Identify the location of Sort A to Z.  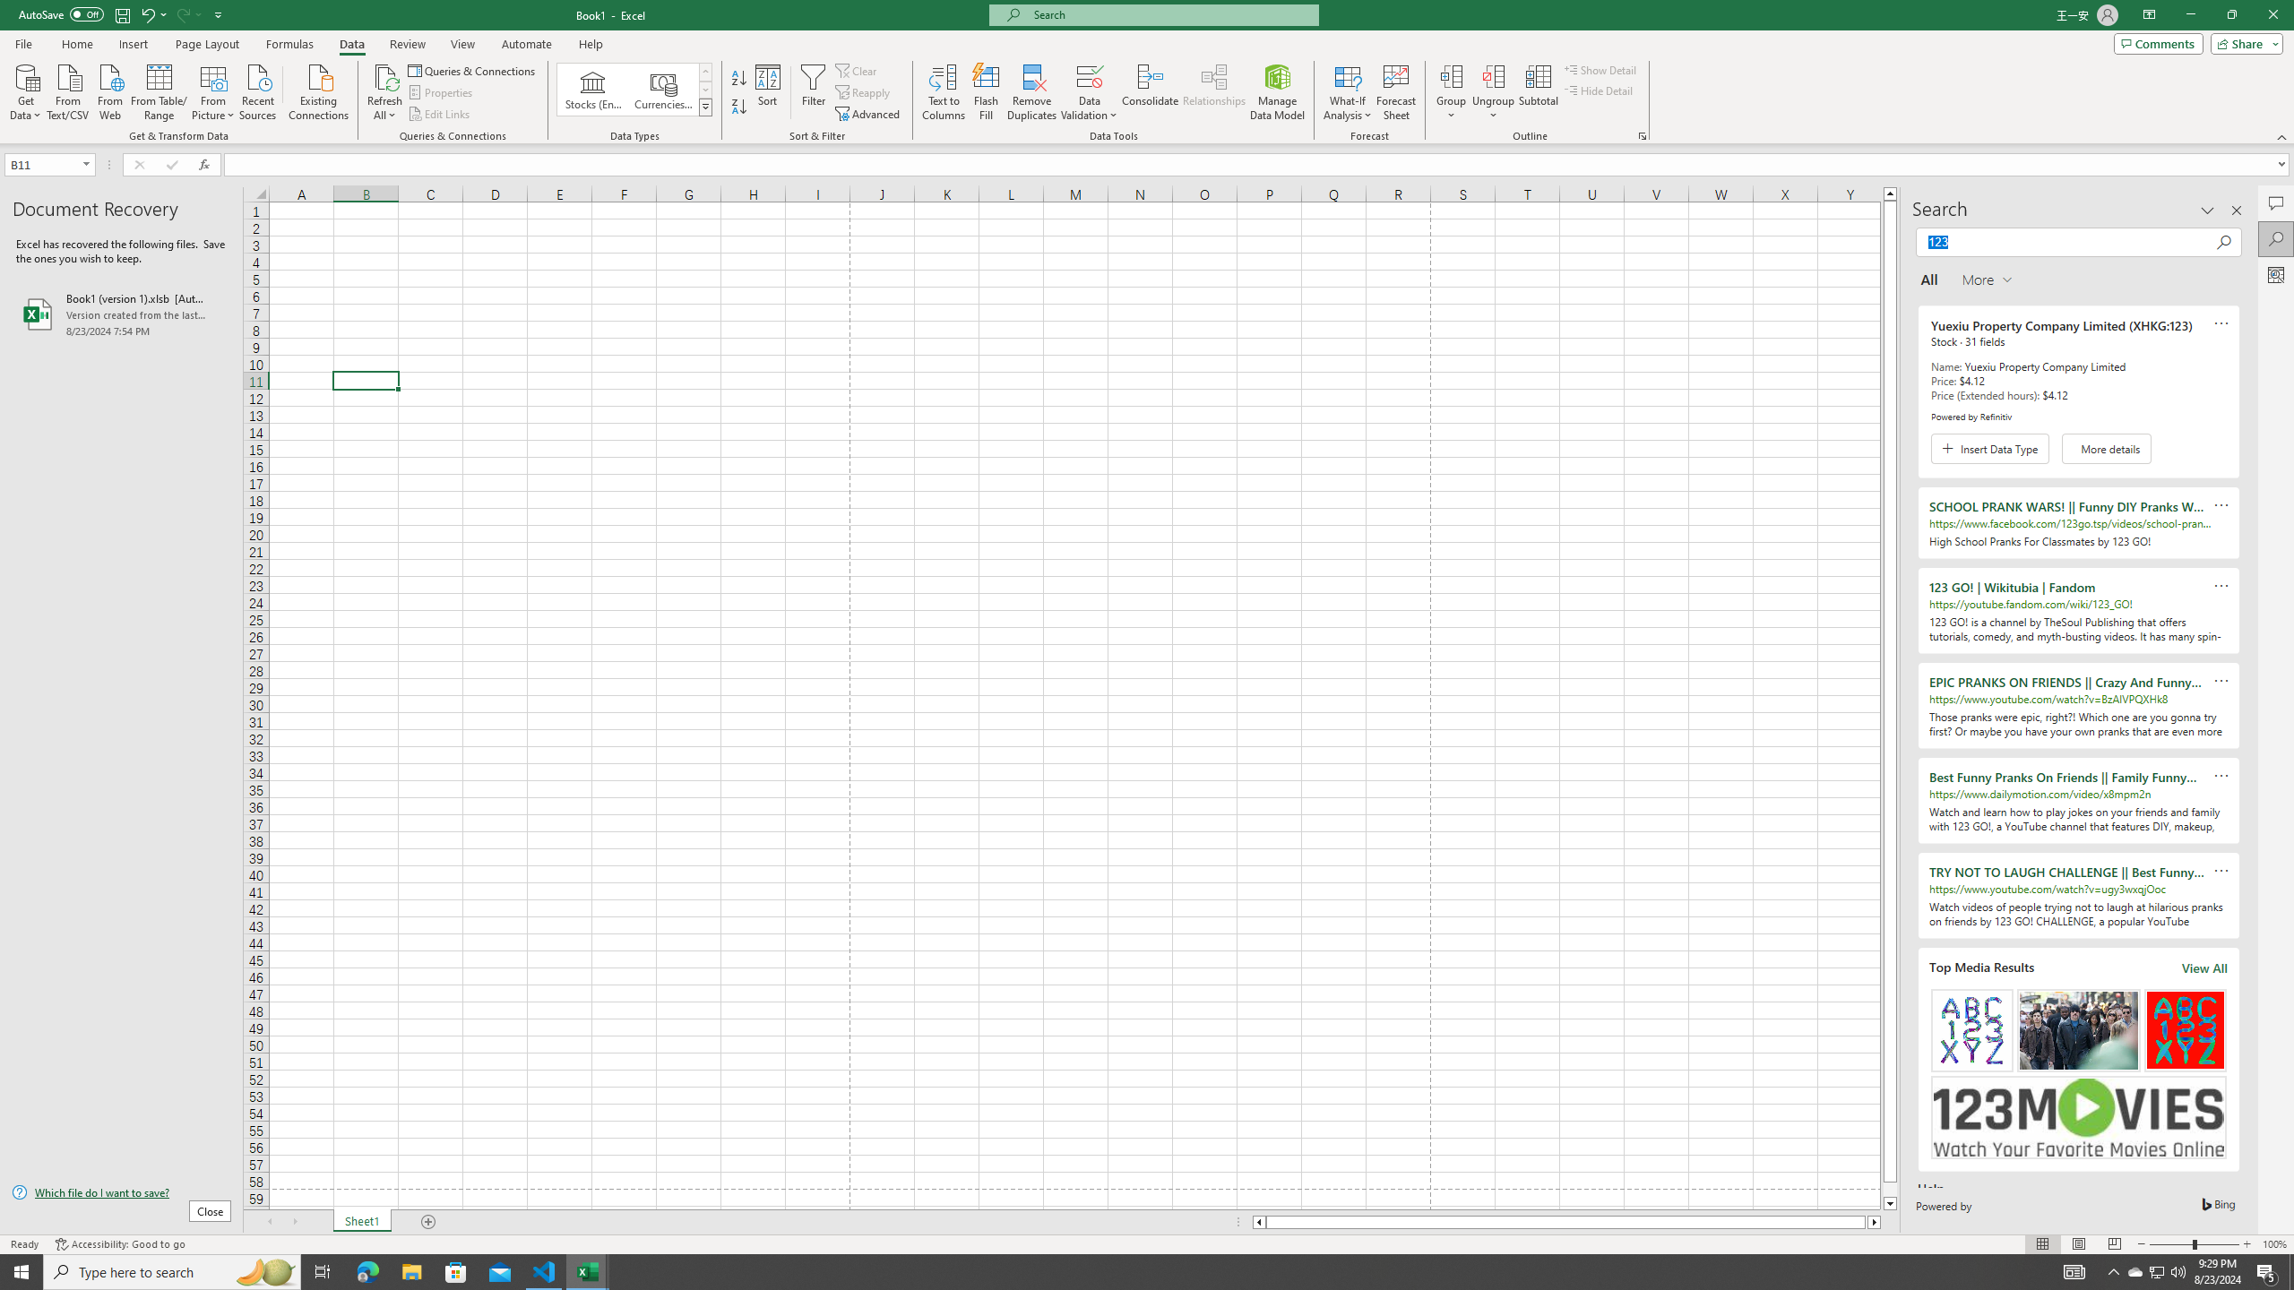
(740, 79).